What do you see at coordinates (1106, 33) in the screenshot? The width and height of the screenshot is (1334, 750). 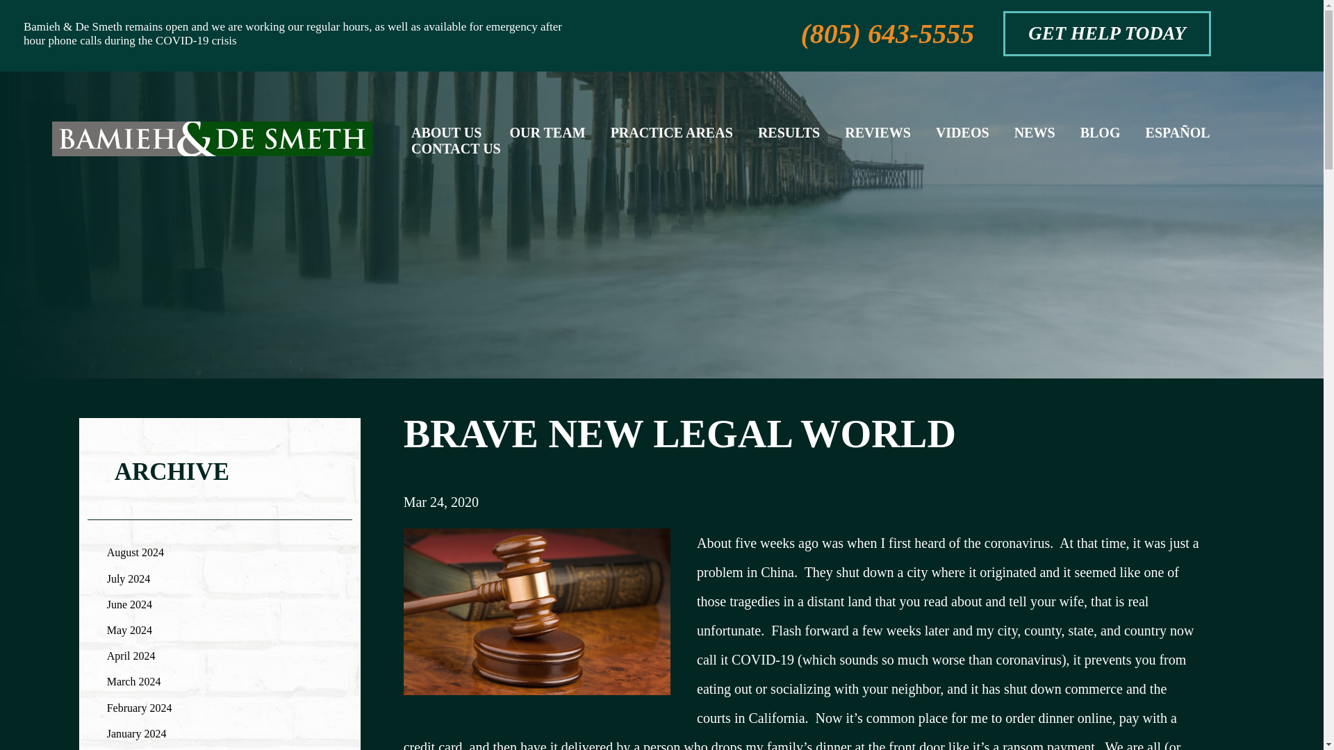 I see `GET HELP TODAY` at bounding box center [1106, 33].